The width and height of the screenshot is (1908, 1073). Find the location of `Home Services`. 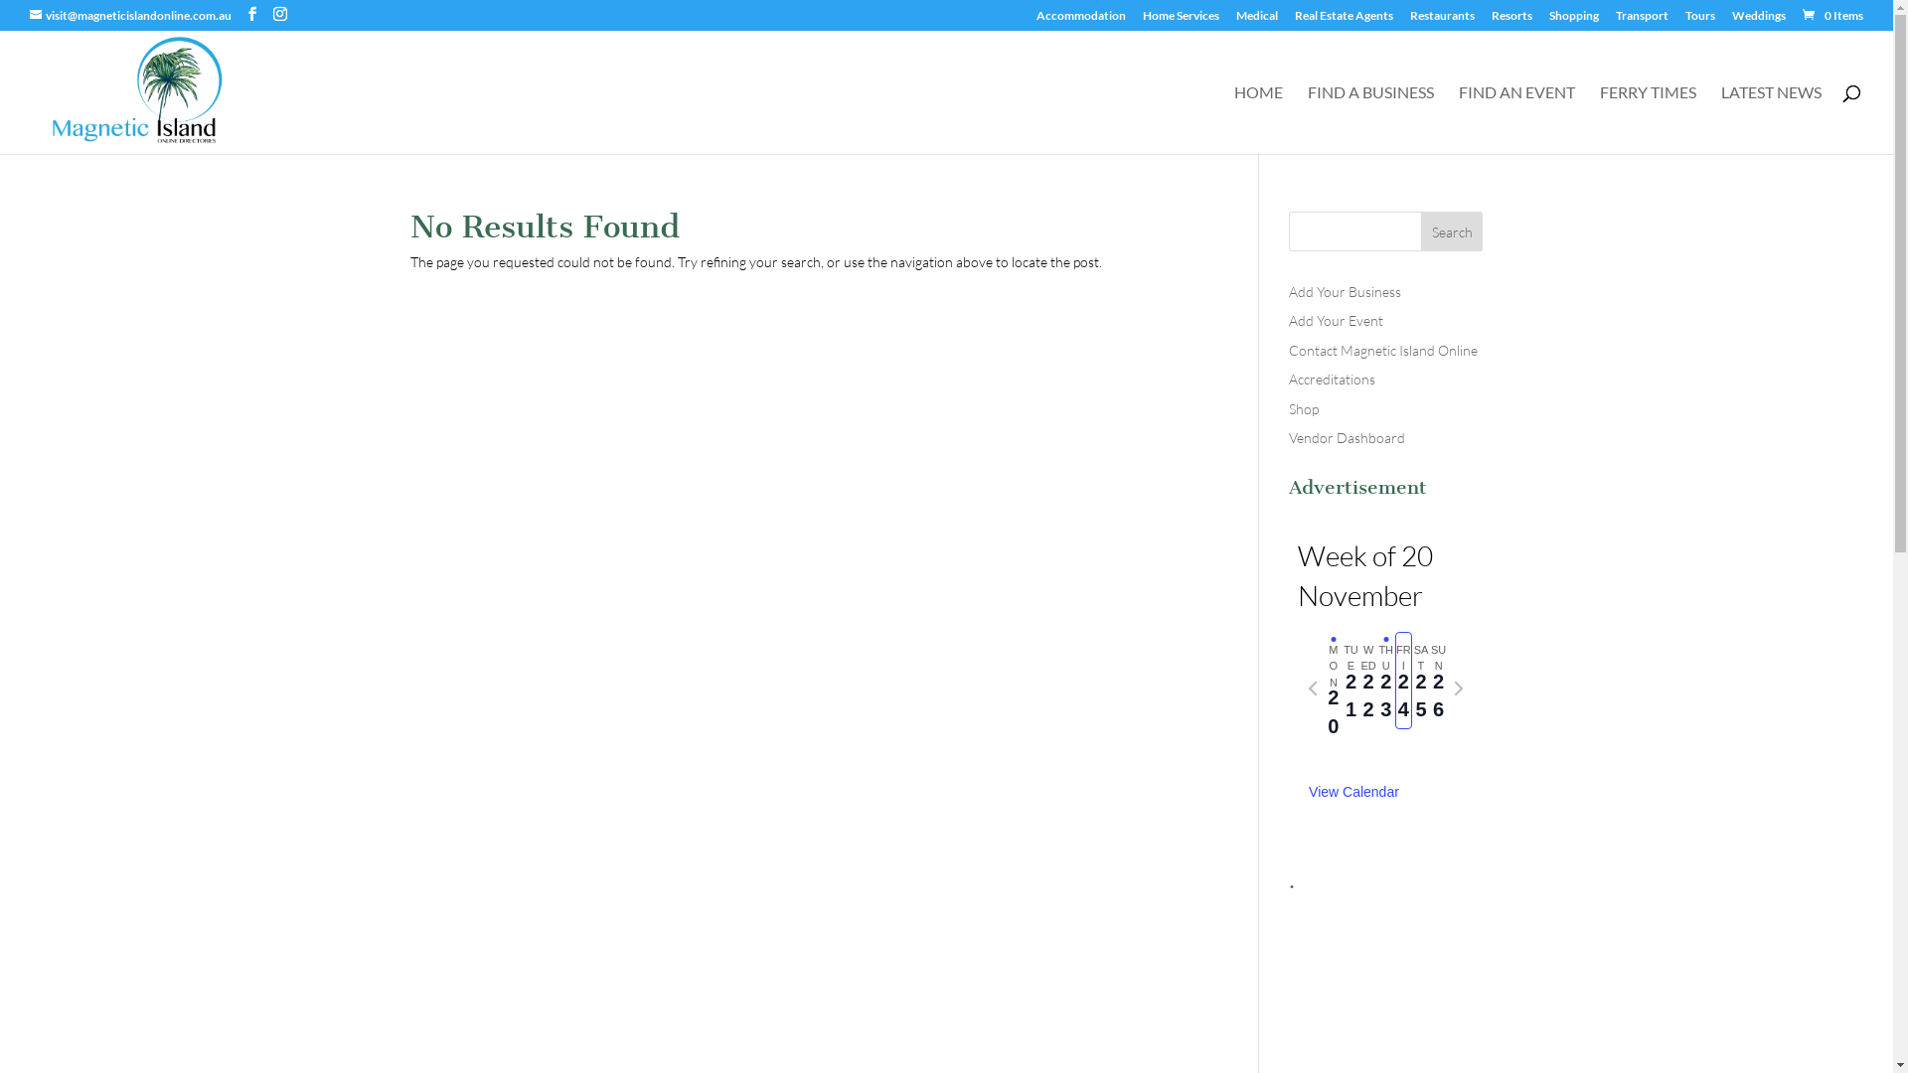

Home Services is located at coordinates (1181, 20).